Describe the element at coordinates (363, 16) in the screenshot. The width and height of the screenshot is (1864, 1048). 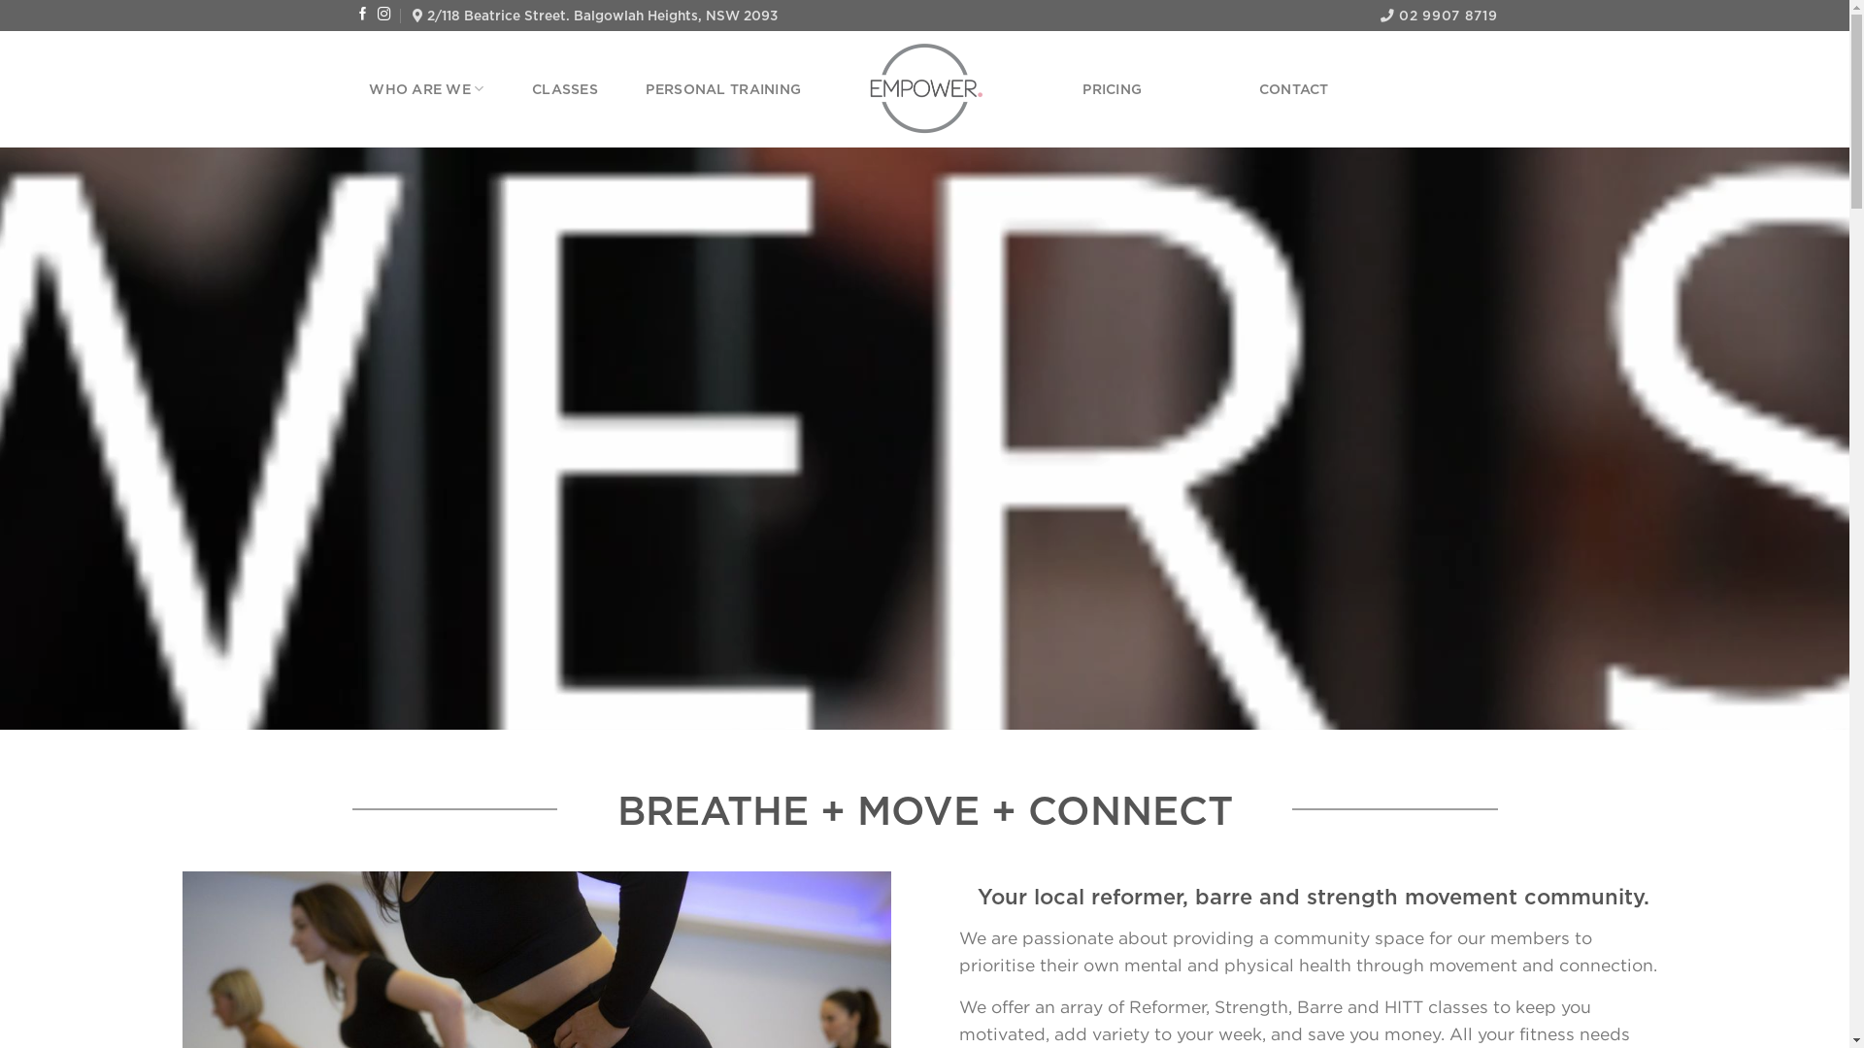
I see `Follow on Facebook` at that location.